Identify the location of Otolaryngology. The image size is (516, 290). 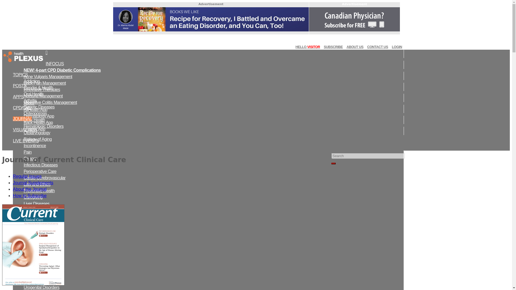
(37, 133).